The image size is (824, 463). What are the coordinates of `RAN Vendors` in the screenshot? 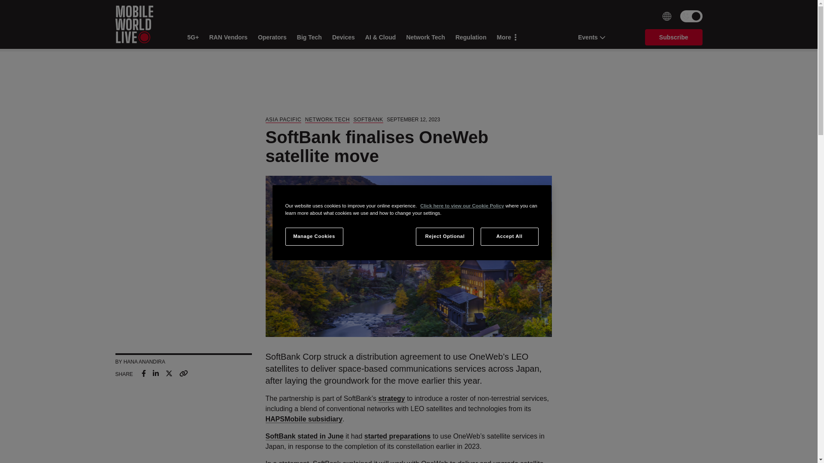 It's located at (228, 37).